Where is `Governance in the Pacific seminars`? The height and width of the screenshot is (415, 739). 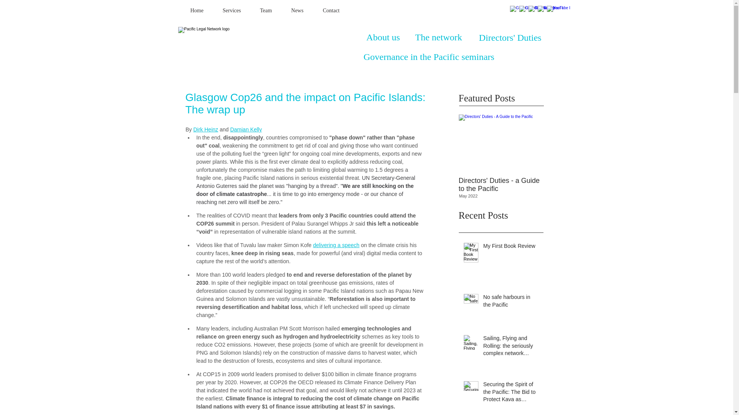 Governance in the Pacific seminars is located at coordinates (429, 57).